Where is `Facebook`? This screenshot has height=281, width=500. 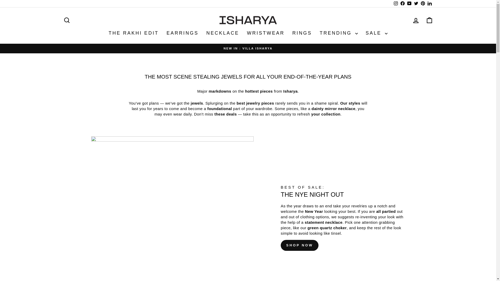
Facebook is located at coordinates (396, 3).